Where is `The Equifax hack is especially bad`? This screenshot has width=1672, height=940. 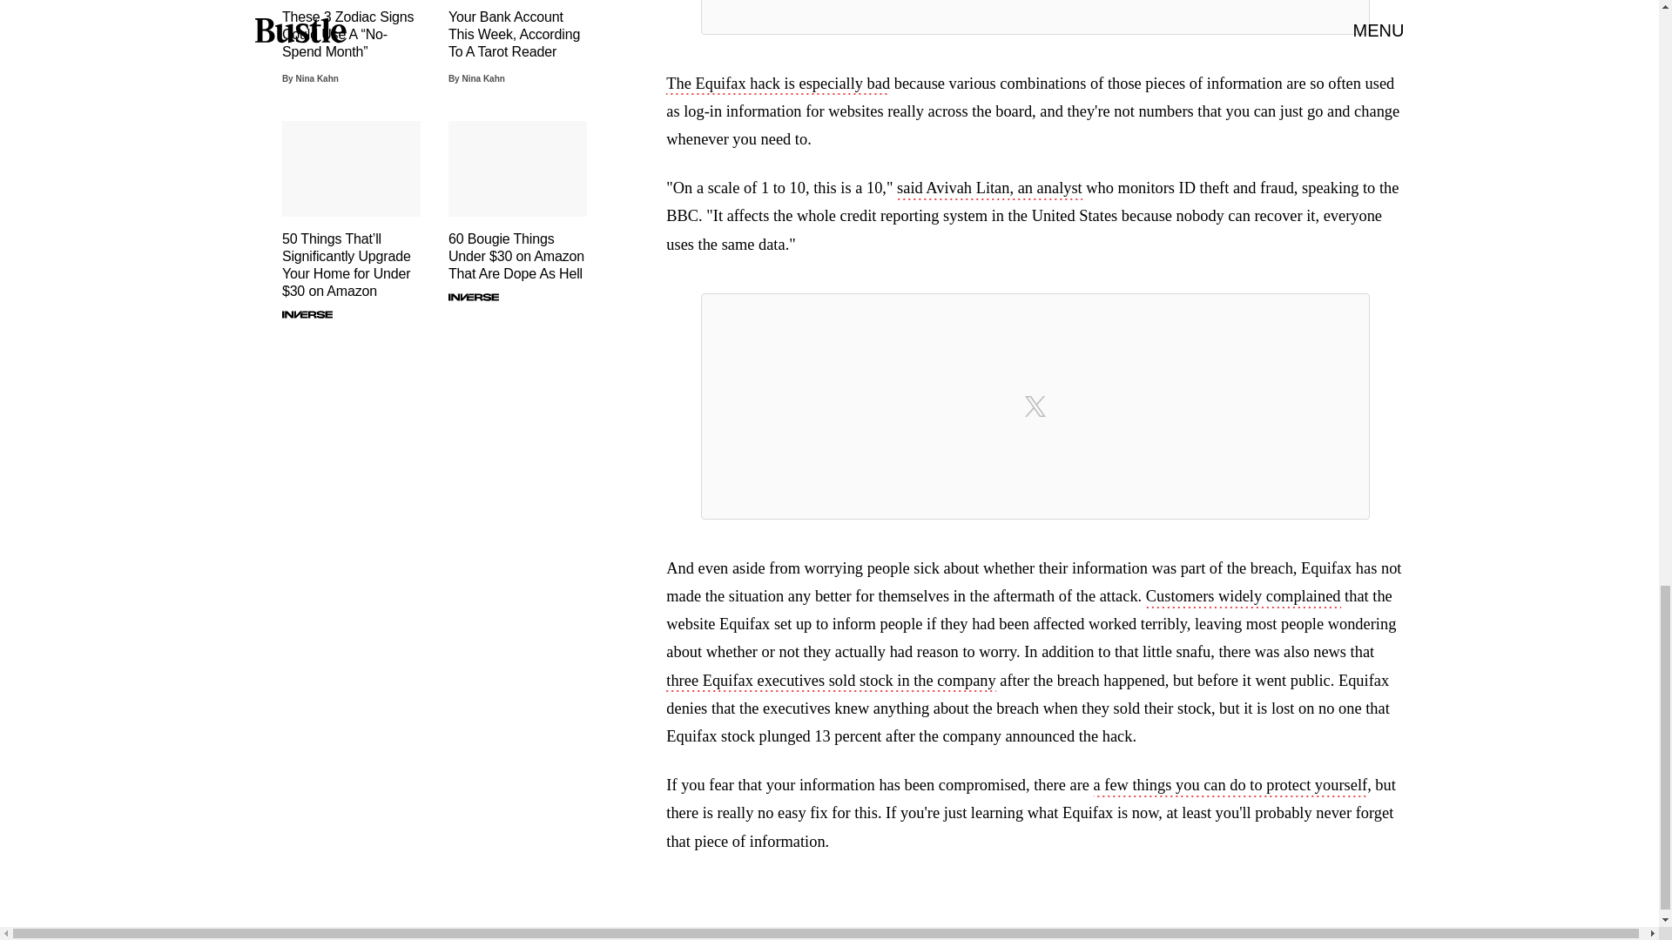
The Equifax hack is especially bad is located at coordinates (777, 85).